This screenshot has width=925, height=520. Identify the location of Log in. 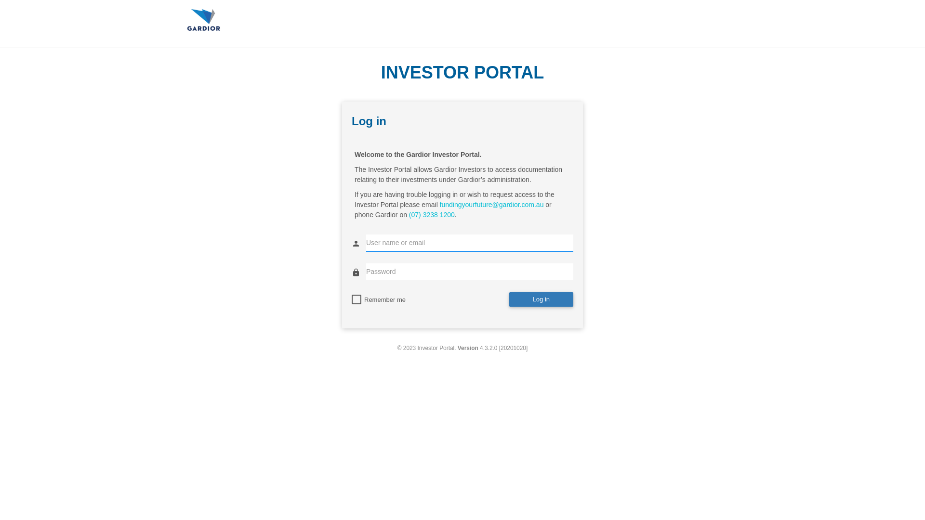
(542, 299).